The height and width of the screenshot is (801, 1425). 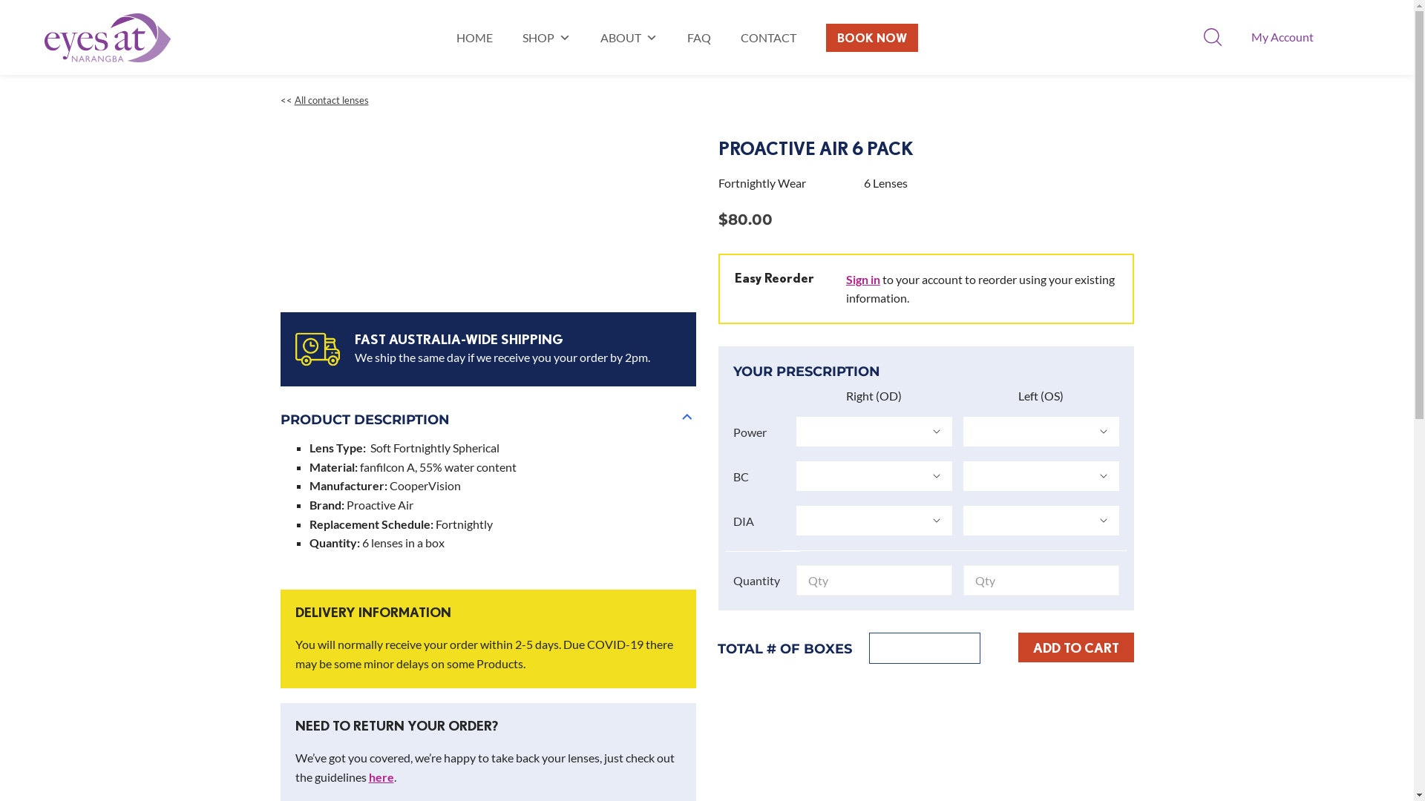 I want to click on CONTACT, so click(x=769, y=37).